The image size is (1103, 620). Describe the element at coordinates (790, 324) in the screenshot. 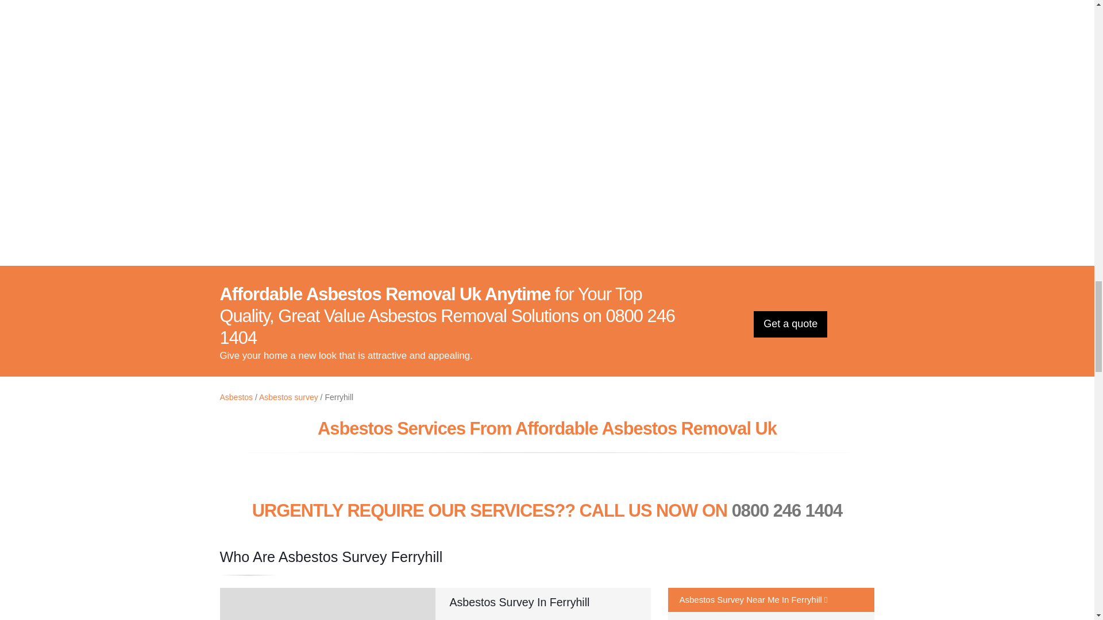

I see `Get a quote` at that location.